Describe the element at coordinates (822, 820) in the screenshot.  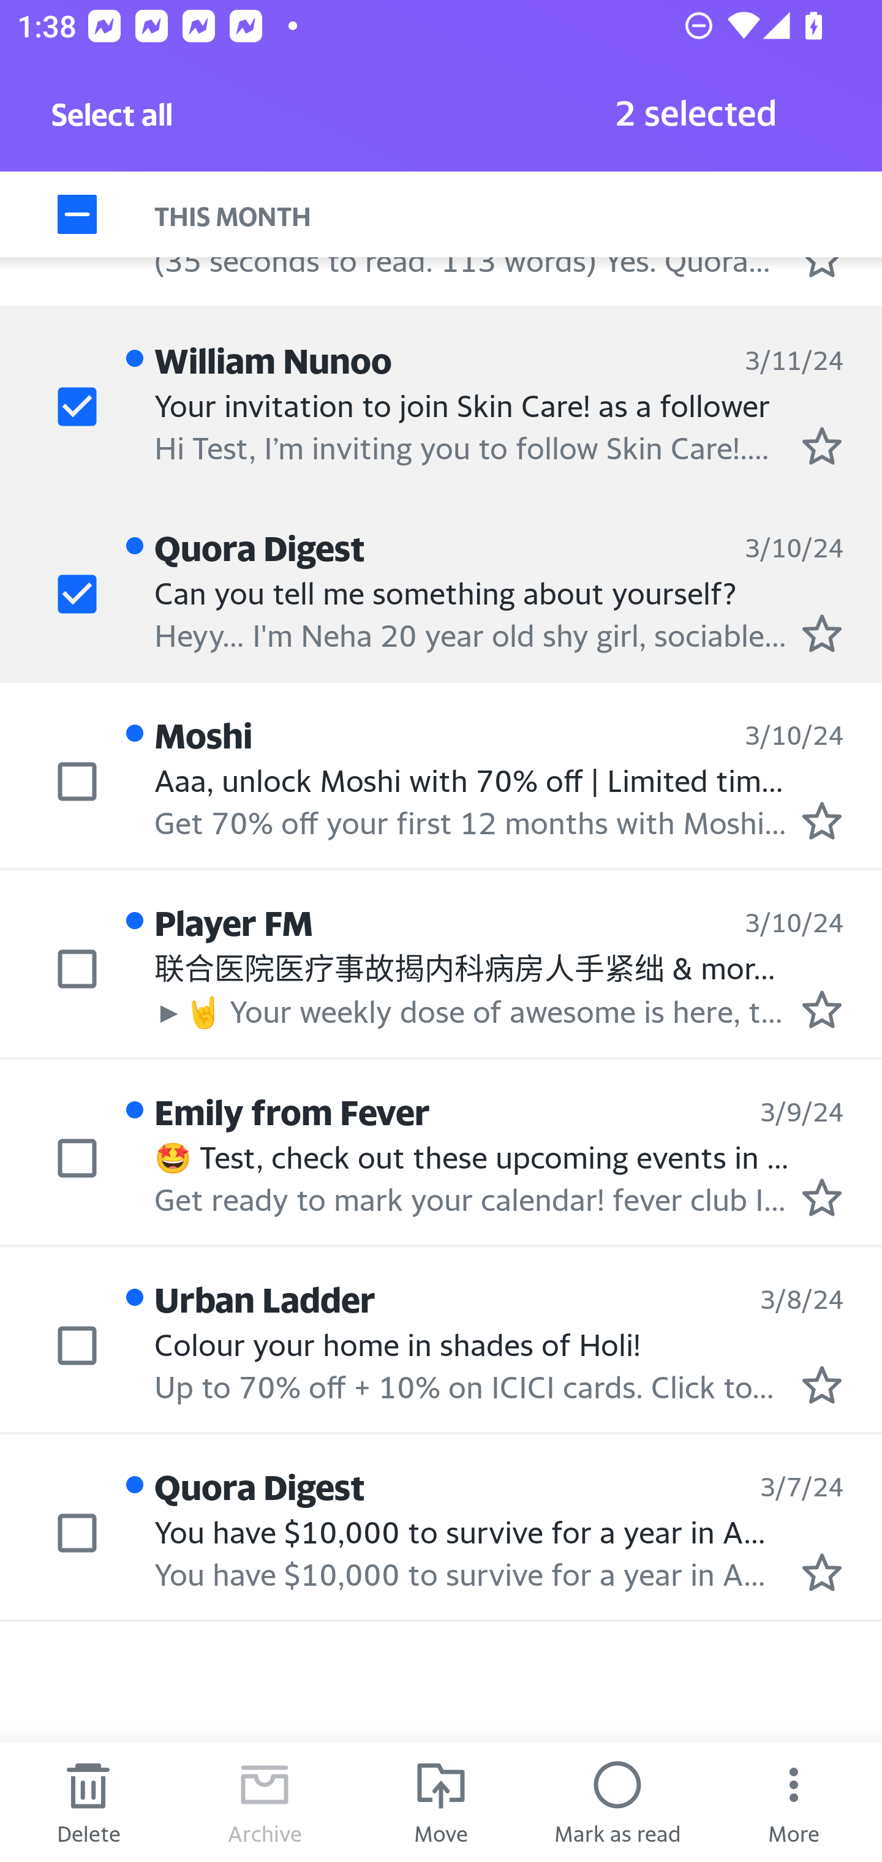
I see `Mark as starred.` at that location.